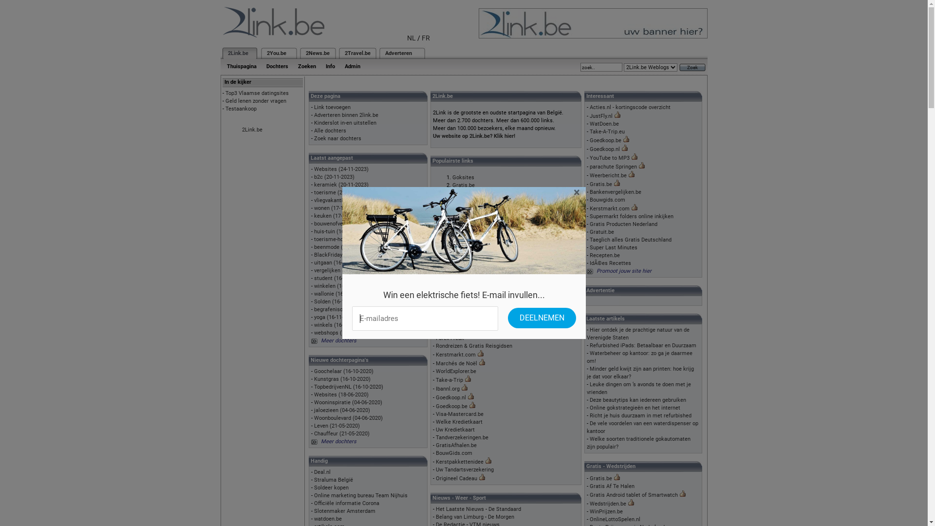 The image size is (935, 526). What do you see at coordinates (606, 511) in the screenshot?
I see `WinPrijzen.be` at bounding box center [606, 511].